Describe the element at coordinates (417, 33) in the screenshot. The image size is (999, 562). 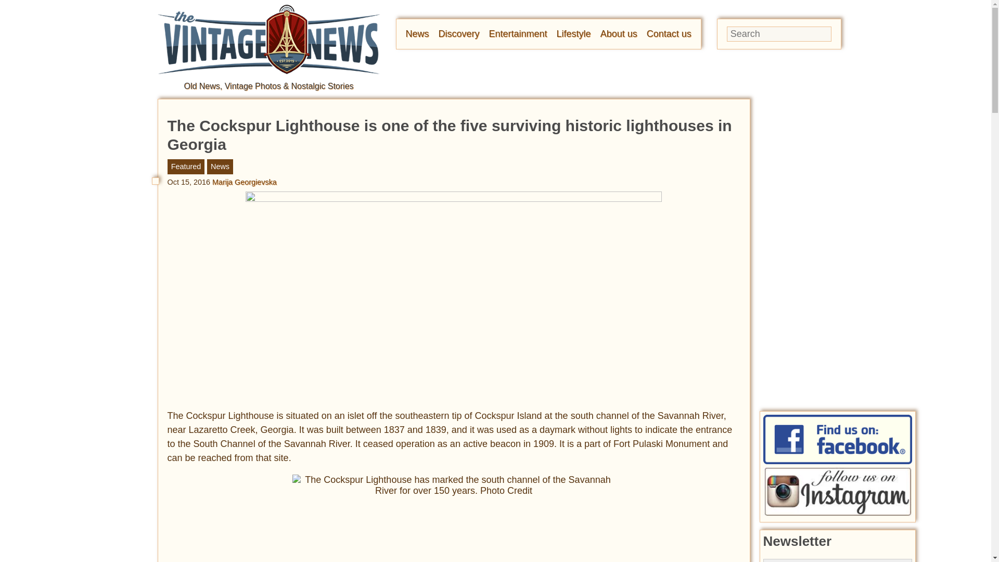
I see `News` at that location.